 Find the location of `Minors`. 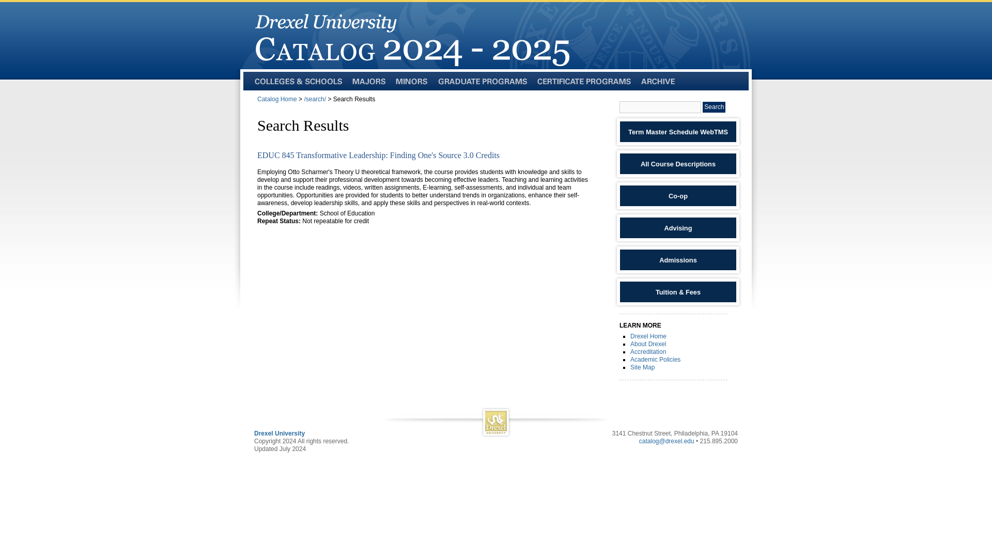

Minors is located at coordinates (411, 82).